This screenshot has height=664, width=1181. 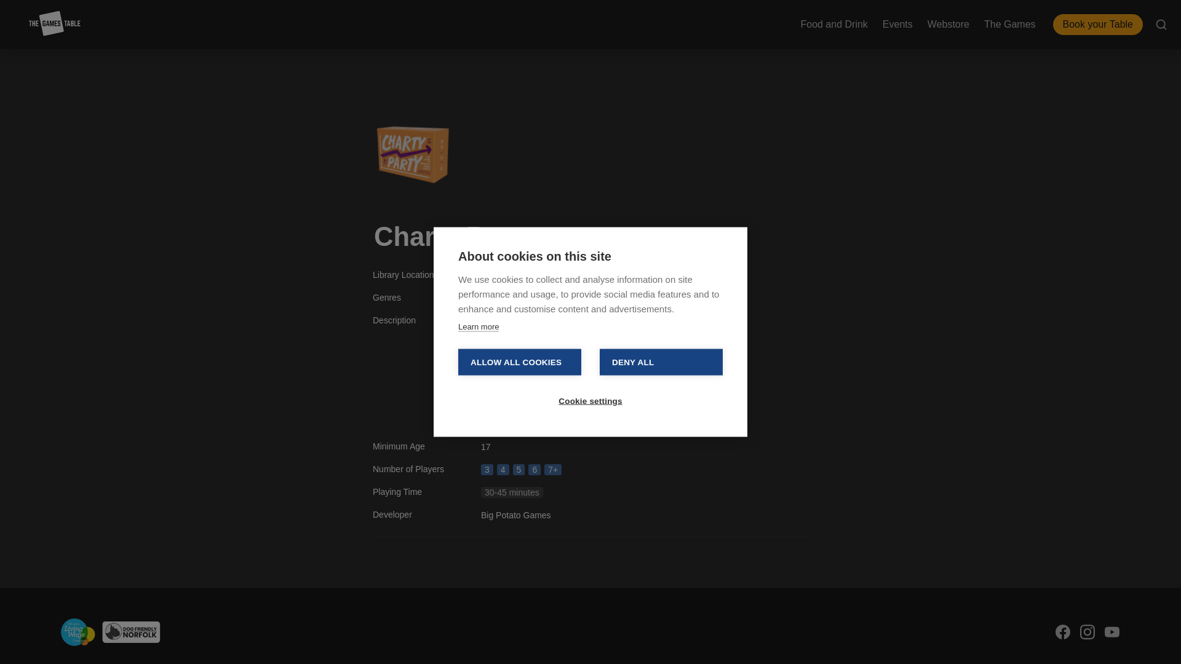 What do you see at coordinates (948, 25) in the screenshot?
I see `Webstore` at bounding box center [948, 25].